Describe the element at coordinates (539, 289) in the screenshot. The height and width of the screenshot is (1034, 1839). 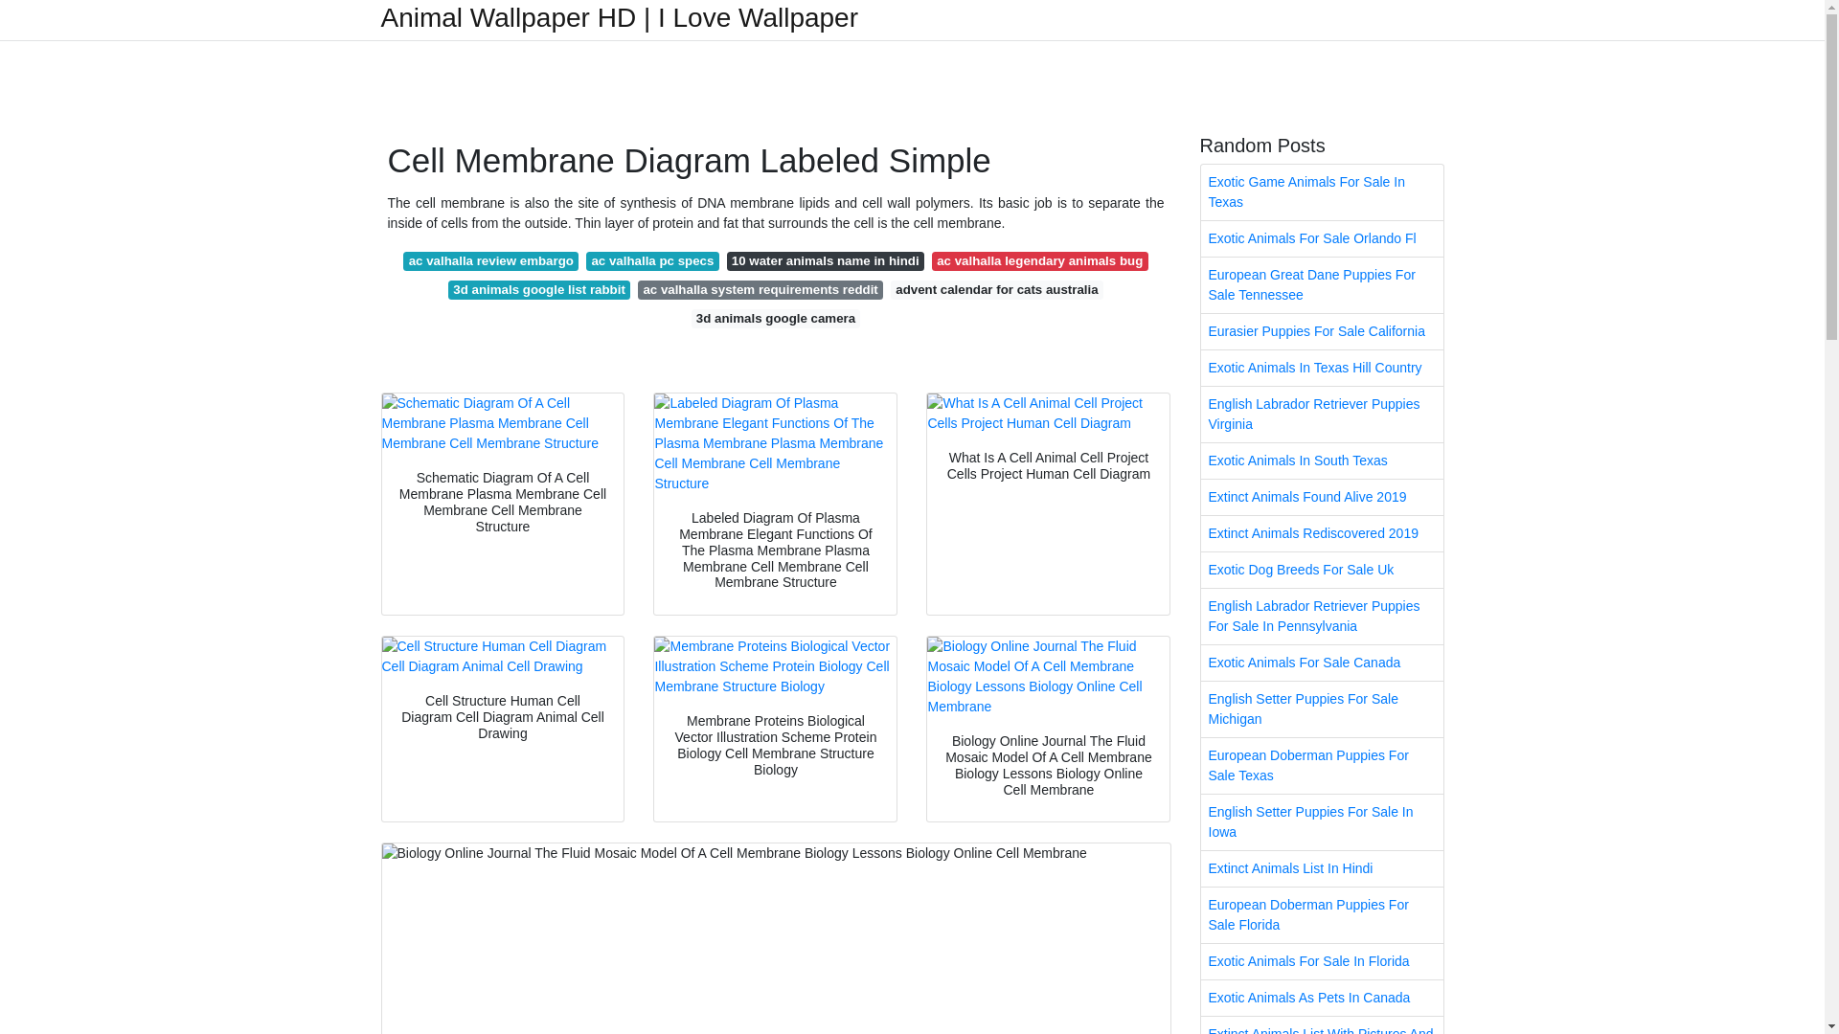
I see `3d animals google list rabbit` at that location.